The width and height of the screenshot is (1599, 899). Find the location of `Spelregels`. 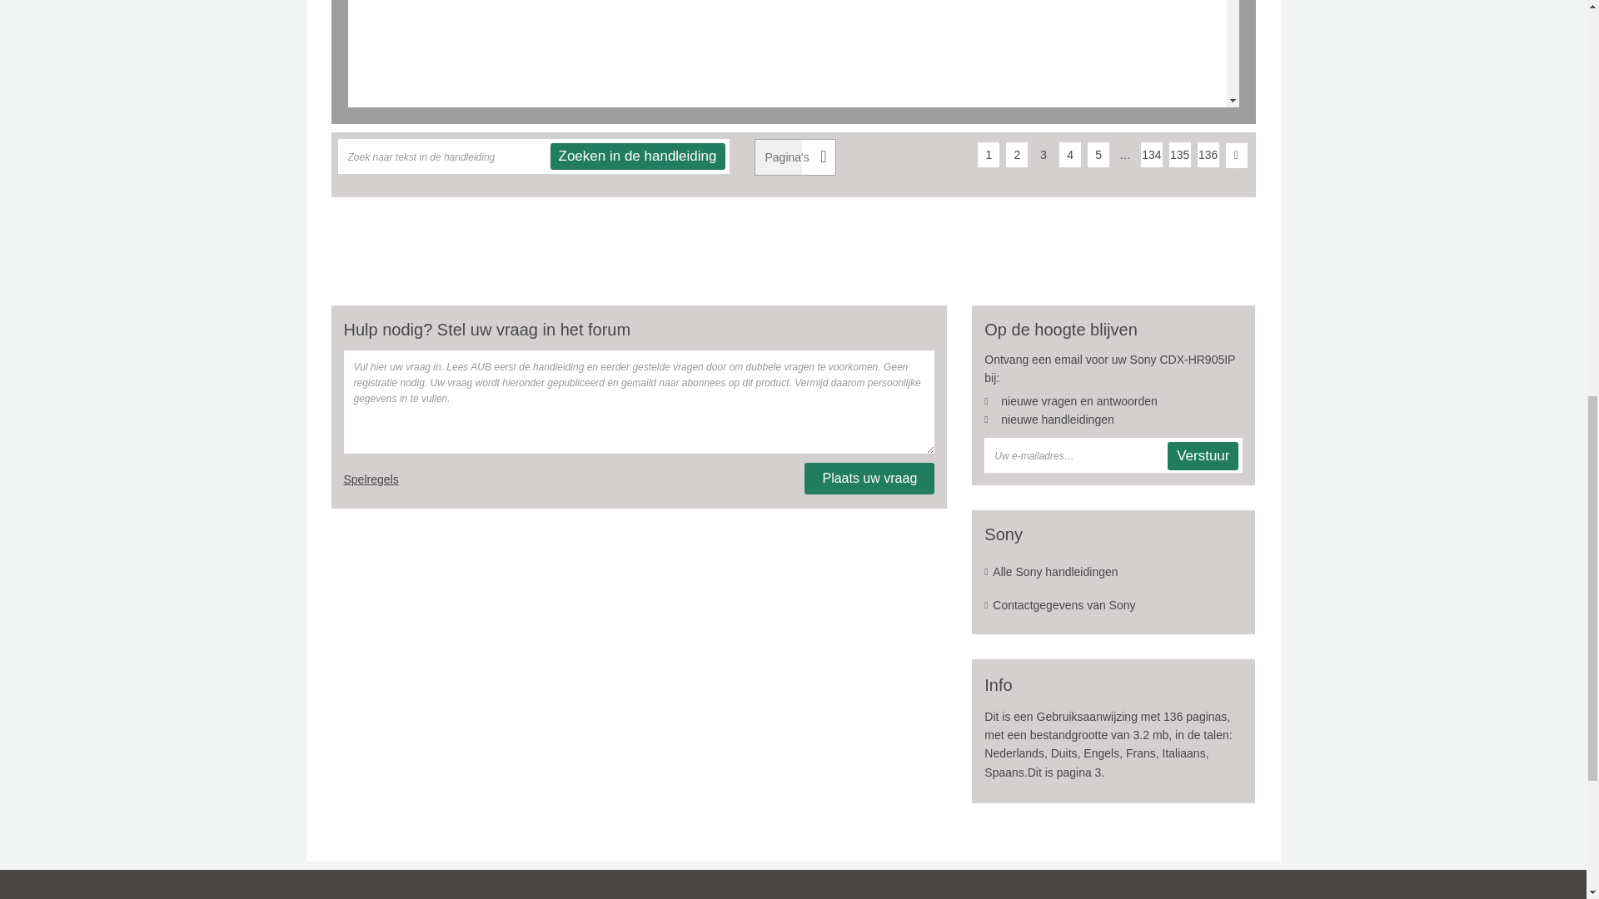

Spelregels is located at coordinates (371, 479).